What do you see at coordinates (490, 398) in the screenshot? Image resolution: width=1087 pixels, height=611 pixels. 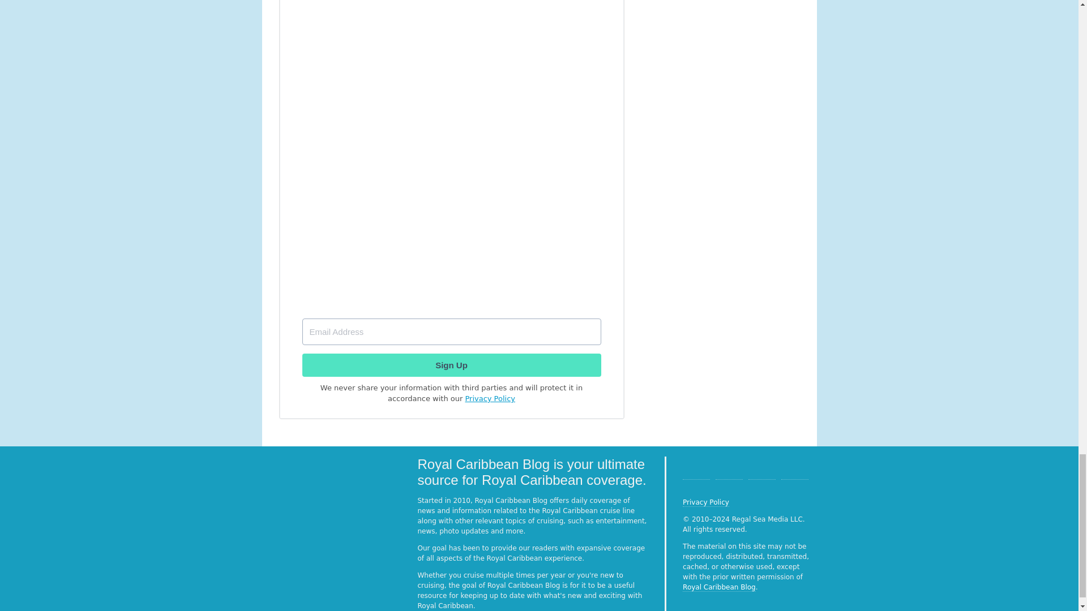 I see `Privacy Policy` at bounding box center [490, 398].